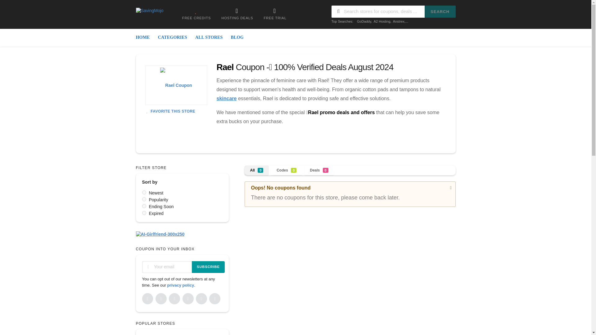  Describe the element at coordinates (144, 192) in the screenshot. I see `newest` at that location.